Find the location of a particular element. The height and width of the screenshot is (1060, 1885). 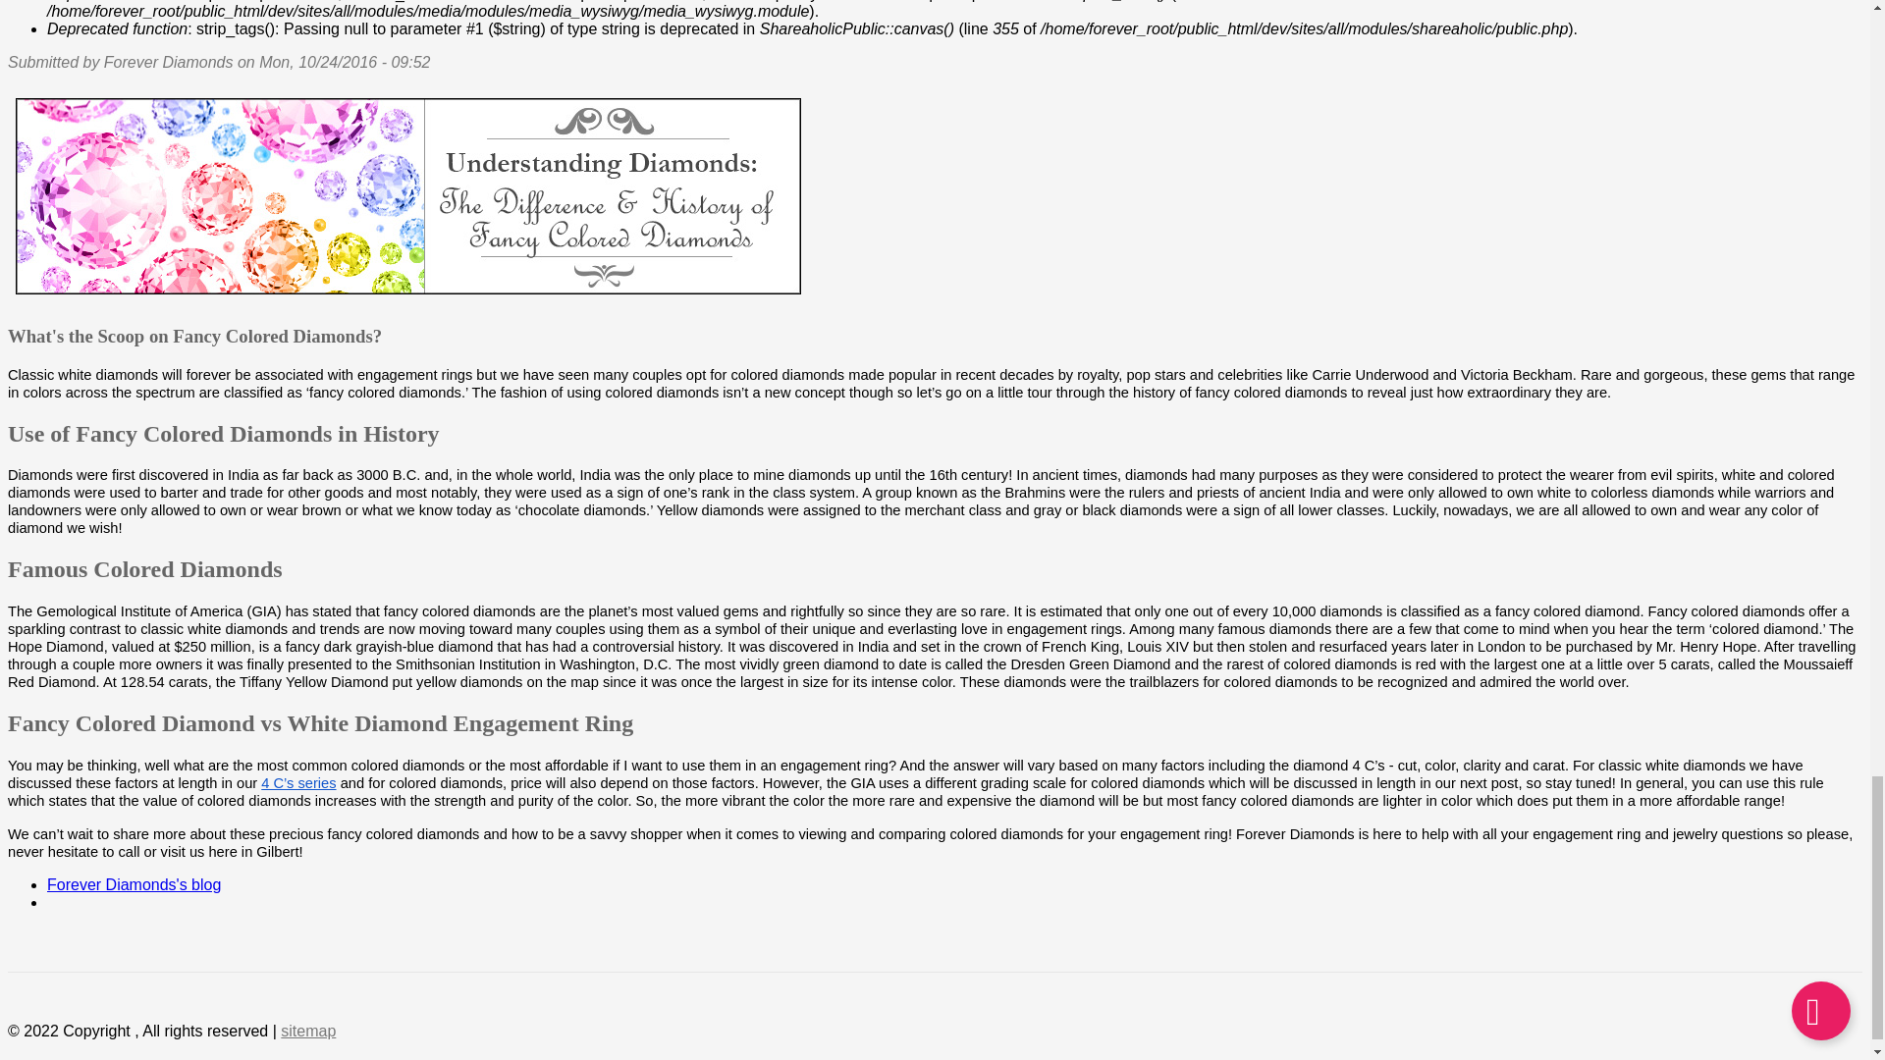

Forever Diamonds's blog is located at coordinates (134, 885).